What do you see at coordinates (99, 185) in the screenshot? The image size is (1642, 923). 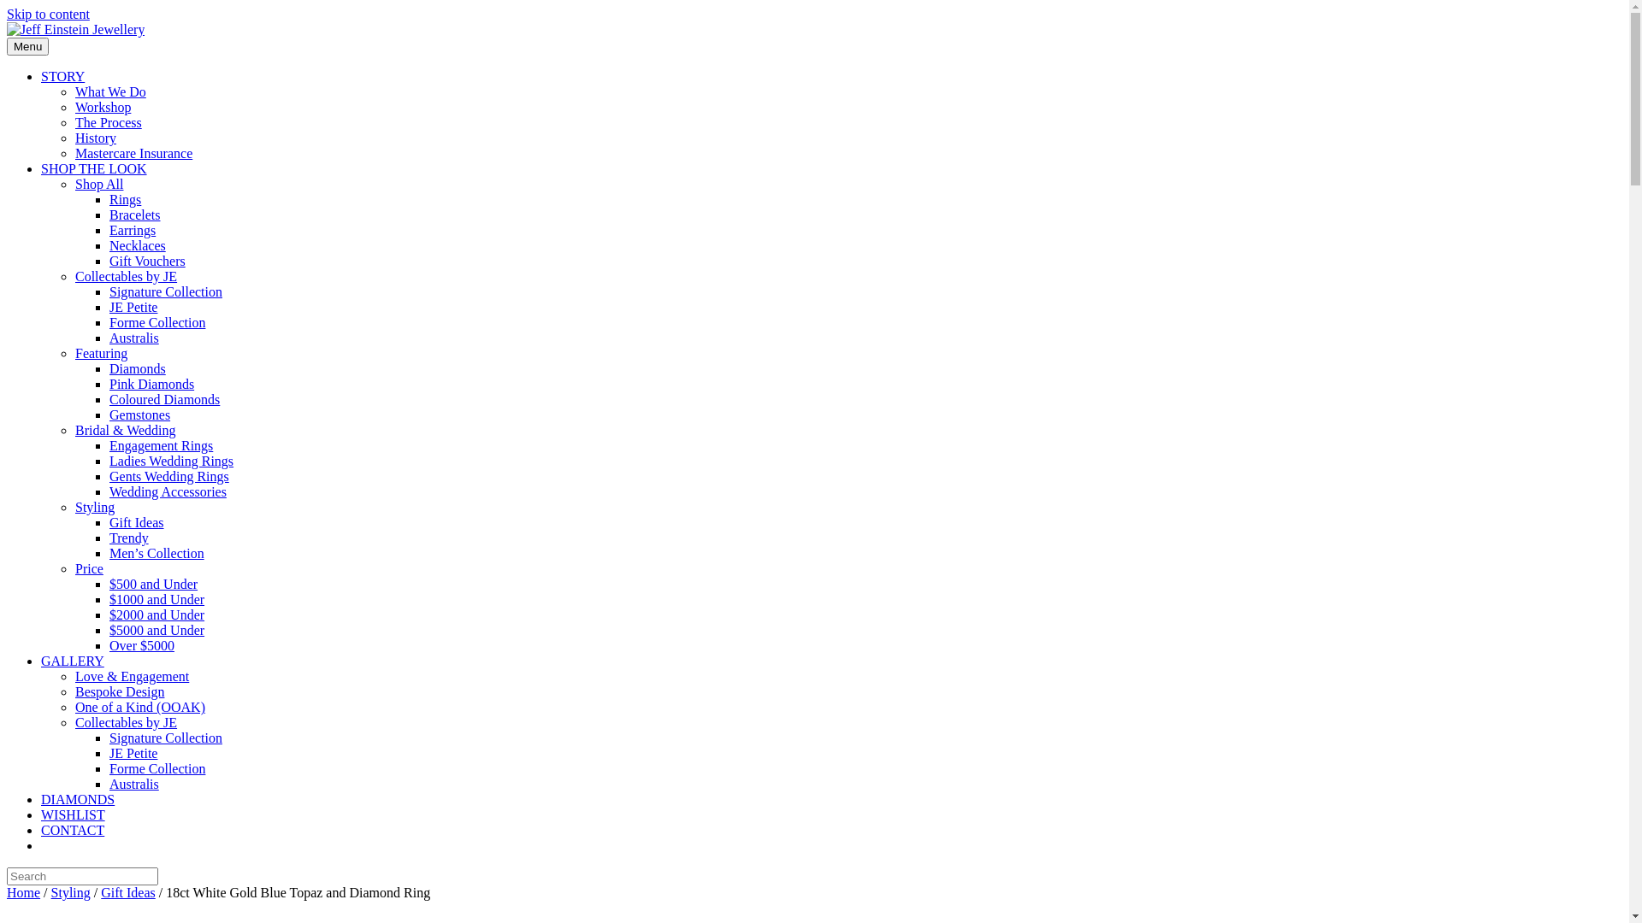 I see `Shop All` at bounding box center [99, 185].